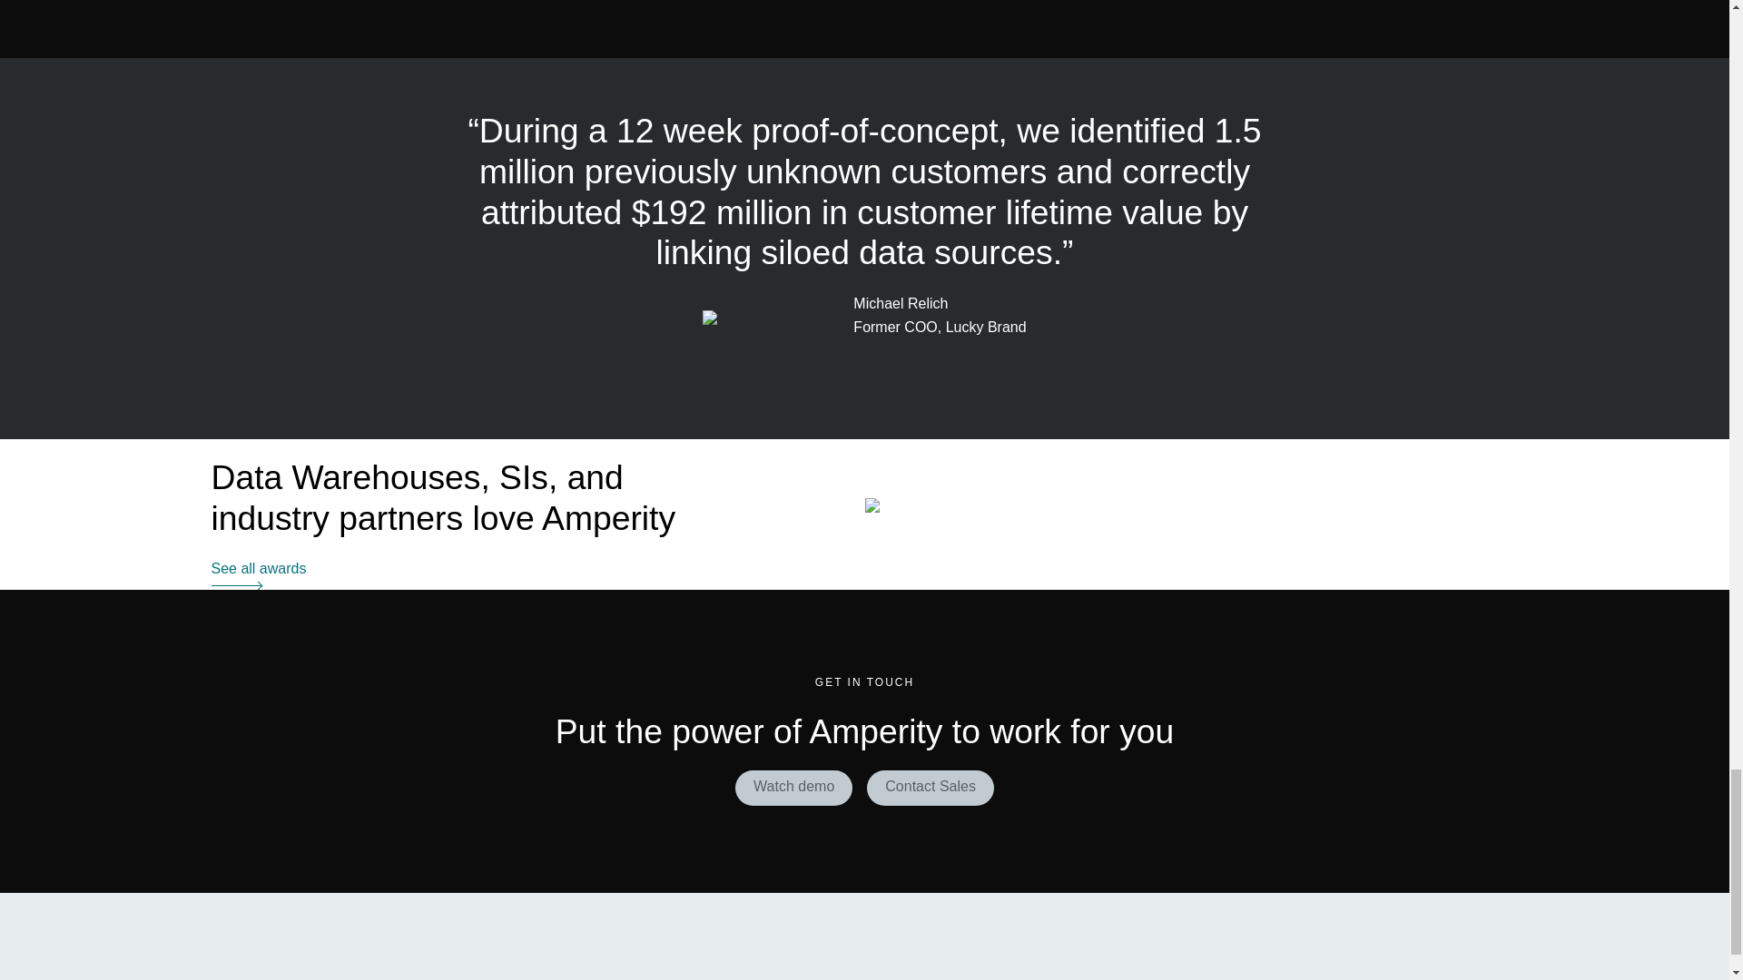 The image size is (1743, 980). I want to click on Watch demo, so click(793, 788).